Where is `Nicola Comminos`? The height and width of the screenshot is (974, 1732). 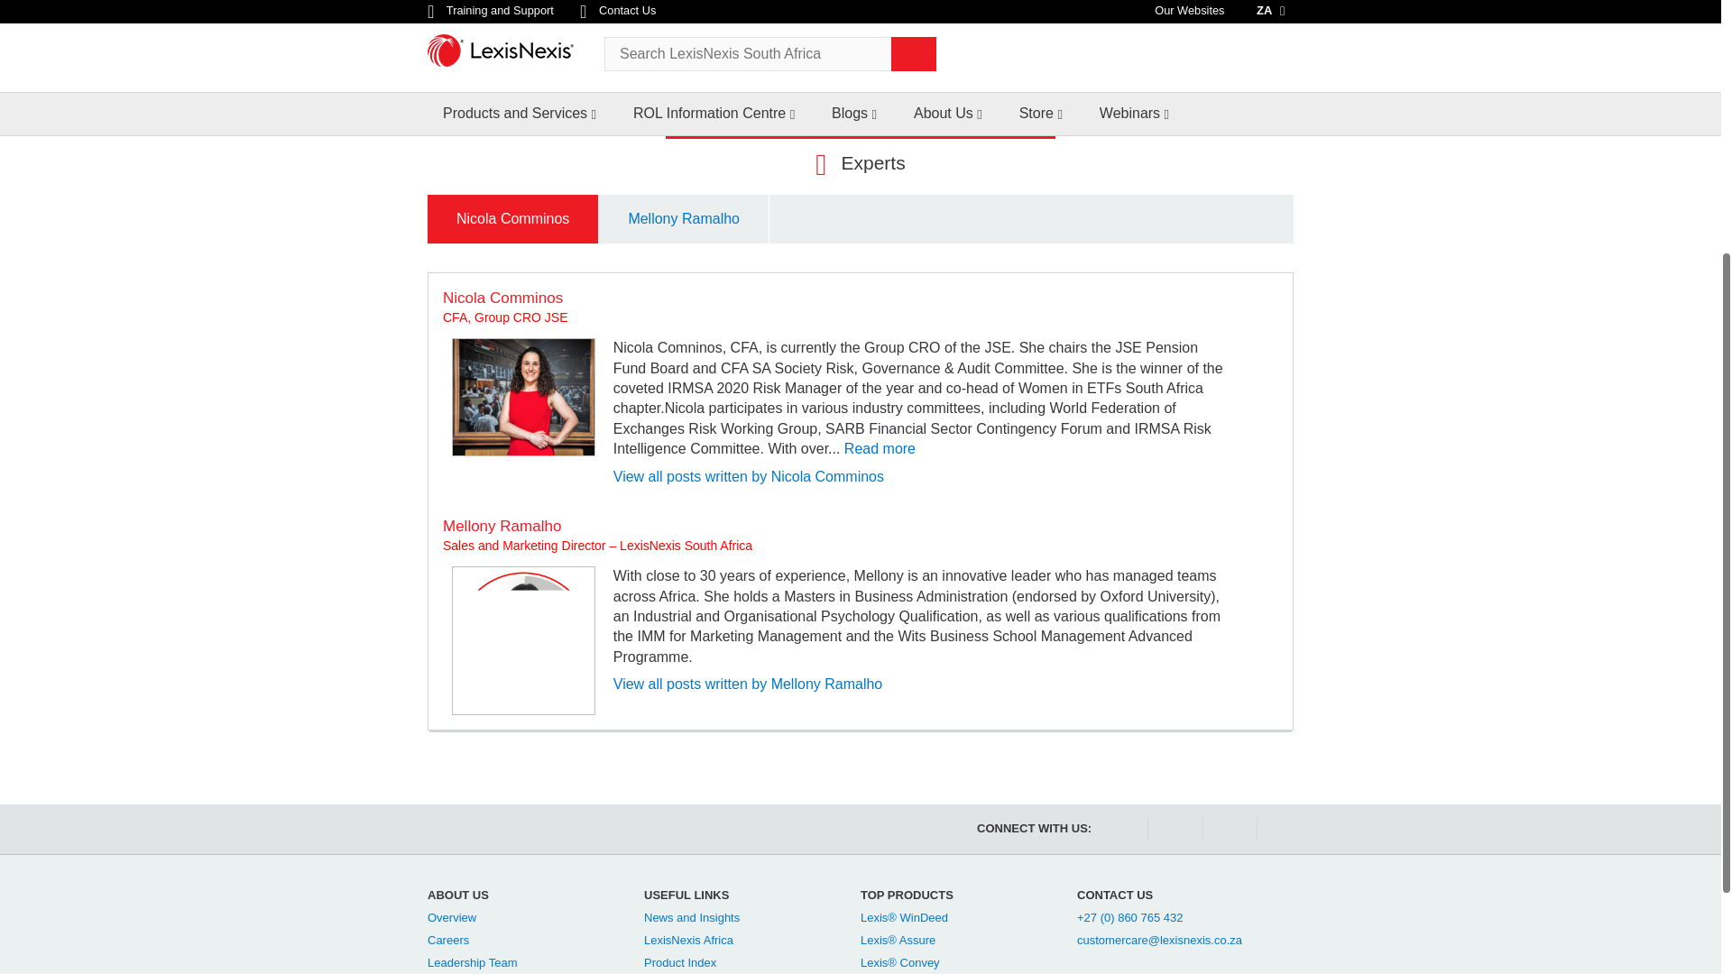
Nicola Comminos is located at coordinates (523, 397).